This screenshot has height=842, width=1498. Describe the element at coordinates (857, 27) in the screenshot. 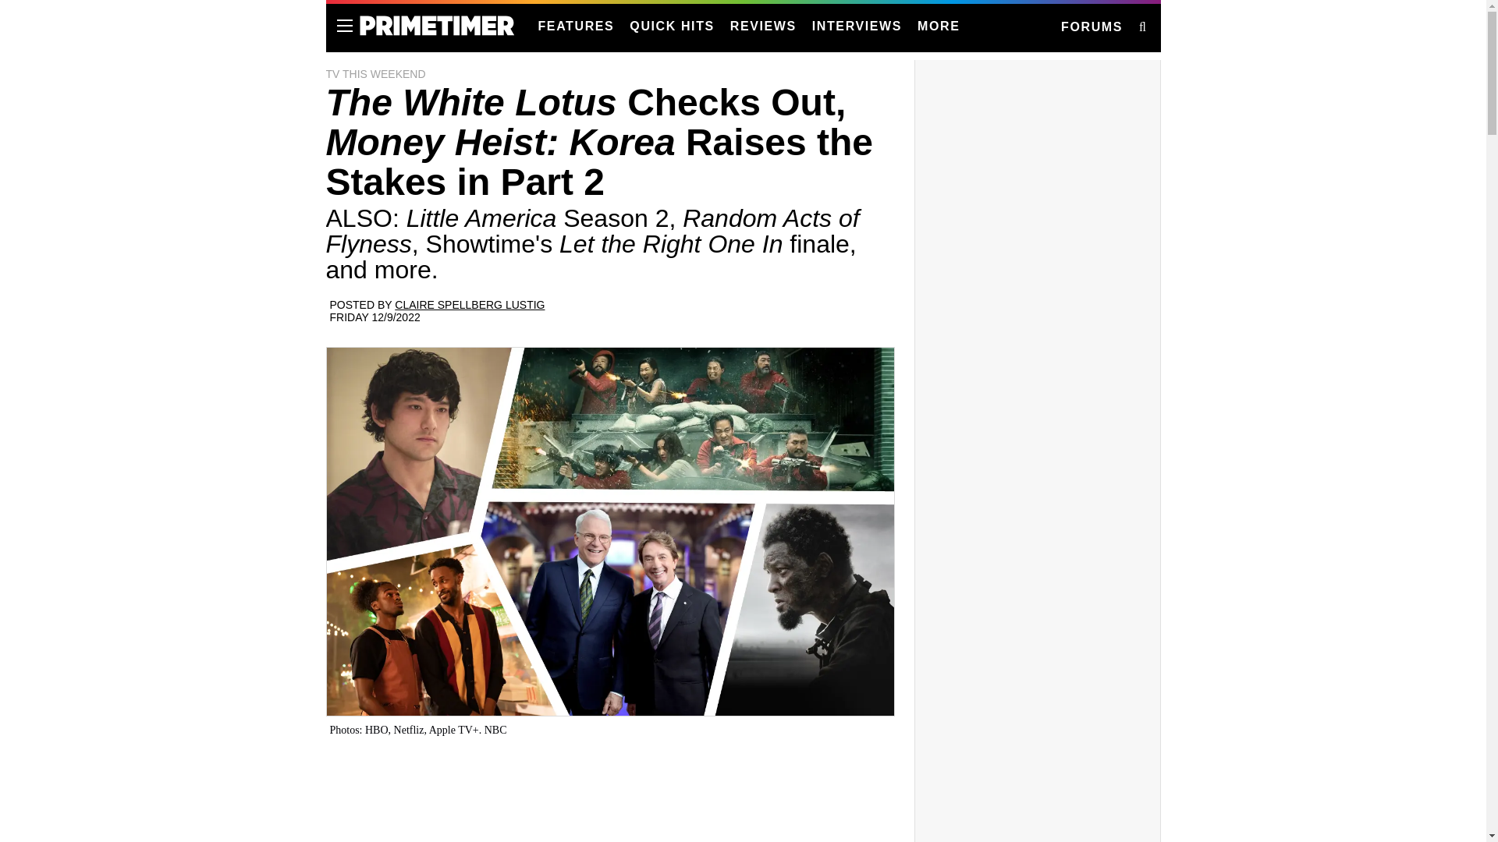

I see `INTERVIEWS` at that location.